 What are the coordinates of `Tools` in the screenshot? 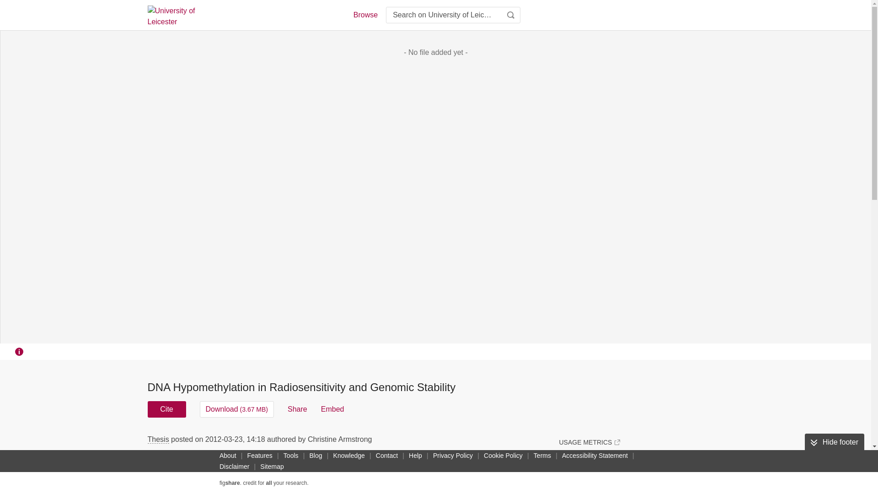 It's located at (291, 455).